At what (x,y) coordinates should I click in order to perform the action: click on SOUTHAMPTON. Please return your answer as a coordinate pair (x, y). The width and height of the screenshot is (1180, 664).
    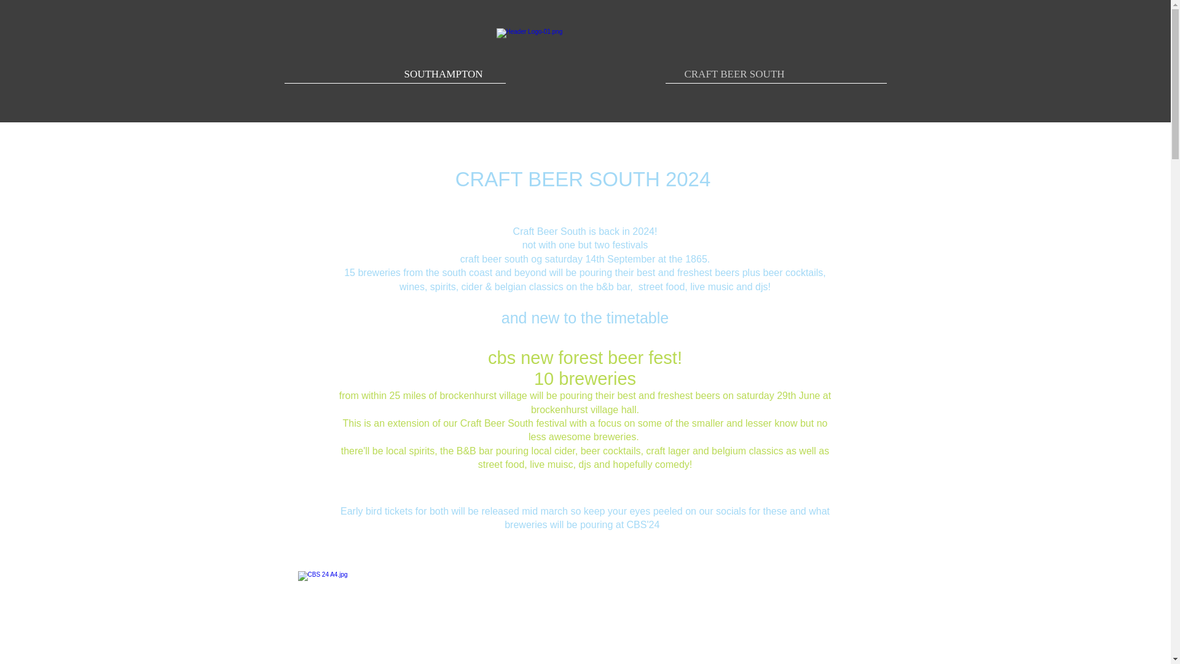
    Looking at the image, I should click on (442, 74).